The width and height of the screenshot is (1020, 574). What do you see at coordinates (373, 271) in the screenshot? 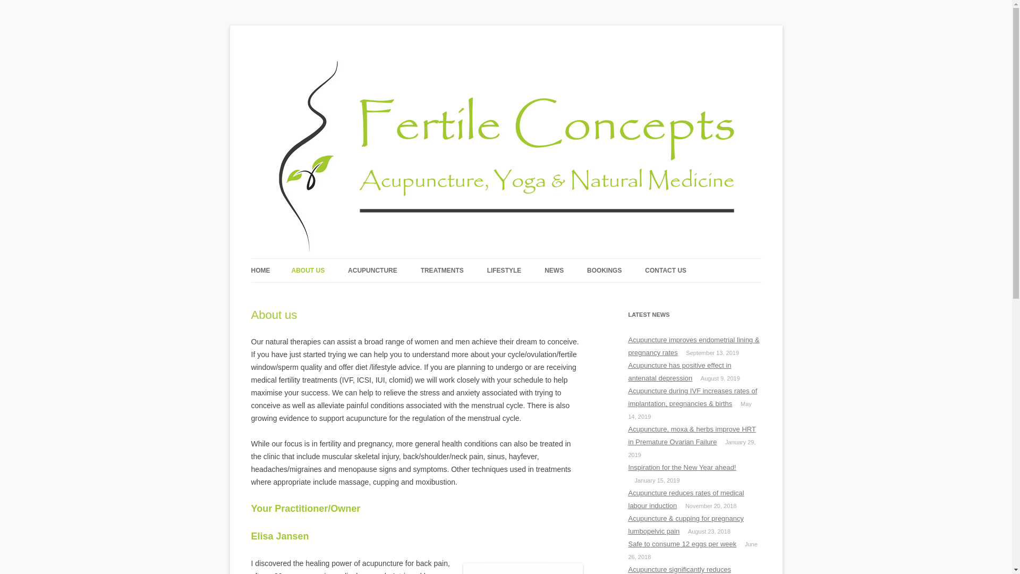
I see `ACUPUNCTURE` at bounding box center [373, 271].